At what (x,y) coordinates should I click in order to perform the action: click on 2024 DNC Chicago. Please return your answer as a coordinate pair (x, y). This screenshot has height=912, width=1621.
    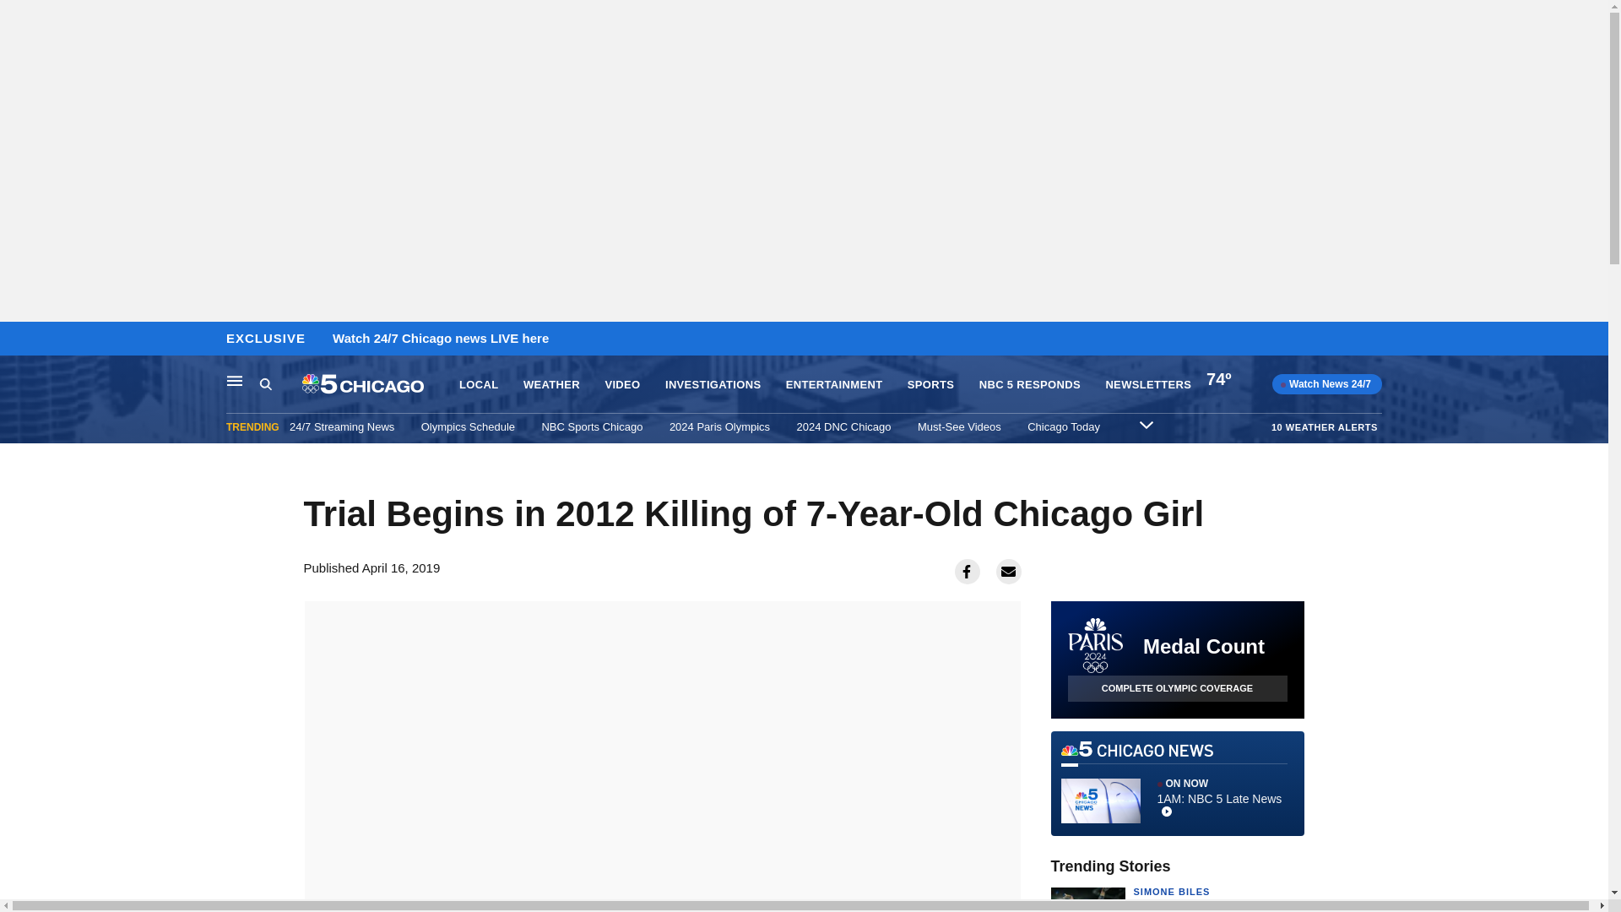
    Looking at the image, I should click on (844, 426).